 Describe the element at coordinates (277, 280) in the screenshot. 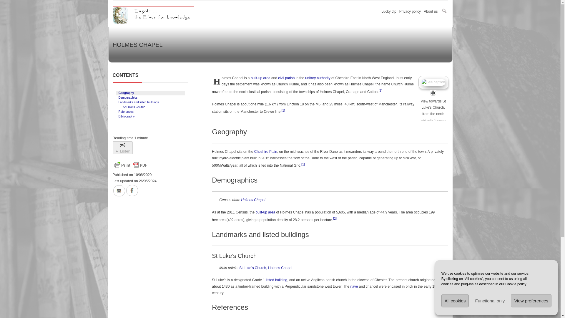

I see `listed building` at that location.